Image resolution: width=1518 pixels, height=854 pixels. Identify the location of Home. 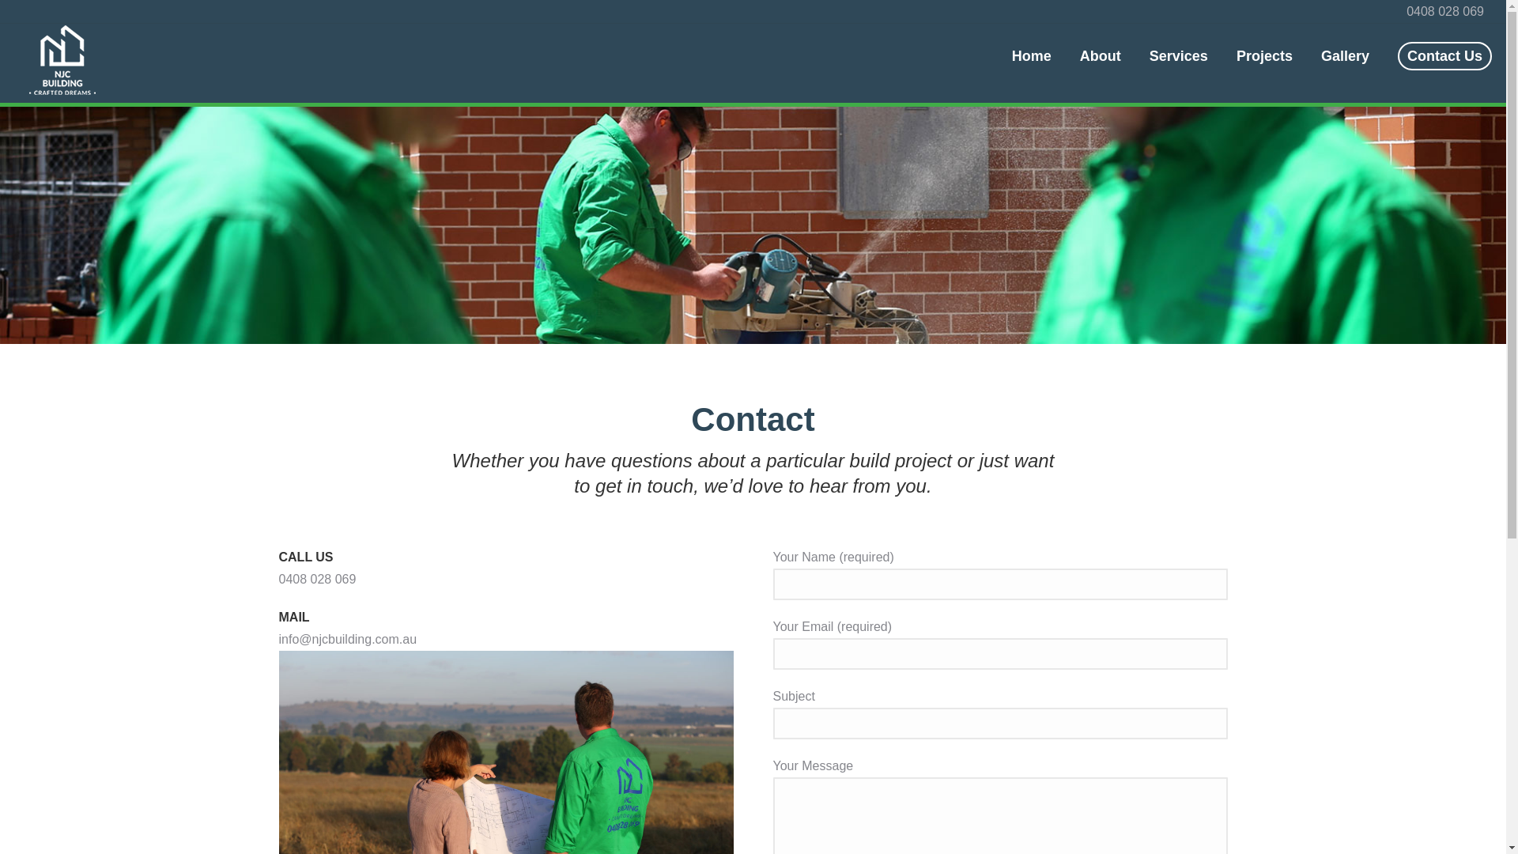
(1032, 56).